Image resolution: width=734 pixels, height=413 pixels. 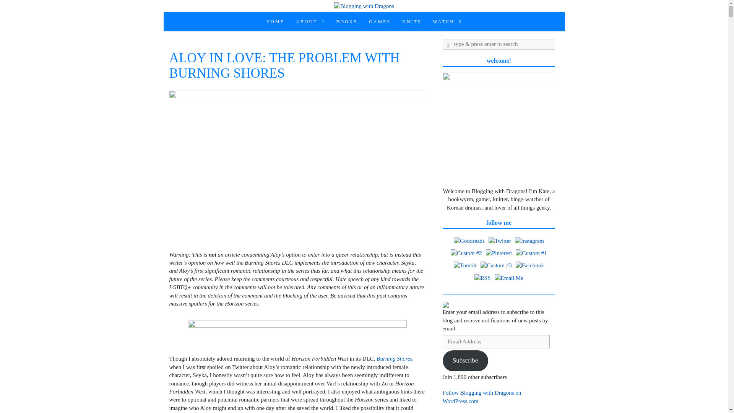 I want to click on ABOUT  , so click(x=310, y=22).